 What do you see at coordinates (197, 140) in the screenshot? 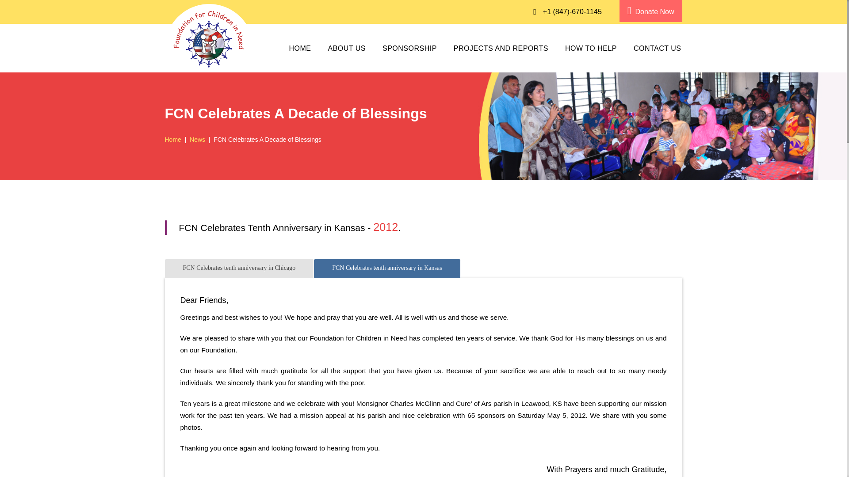
I see `News` at bounding box center [197, 140].